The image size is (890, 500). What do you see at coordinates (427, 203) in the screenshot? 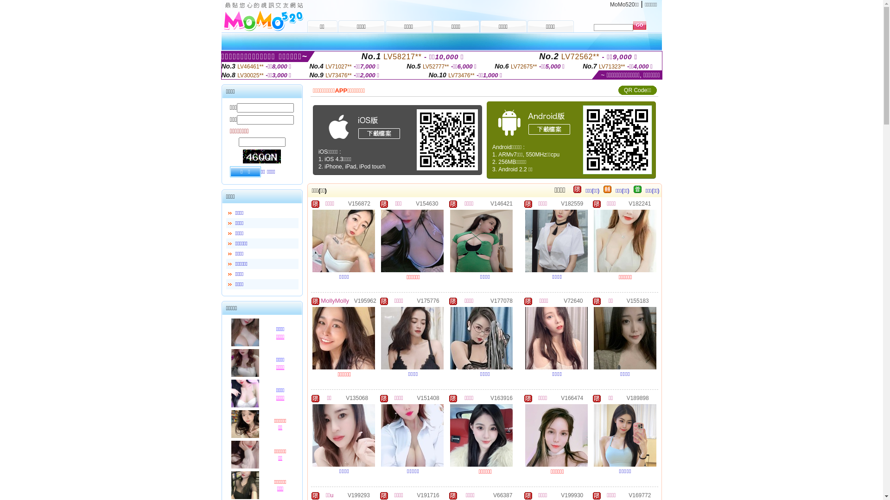
I see `V154630` at bounding box center [427, 203].